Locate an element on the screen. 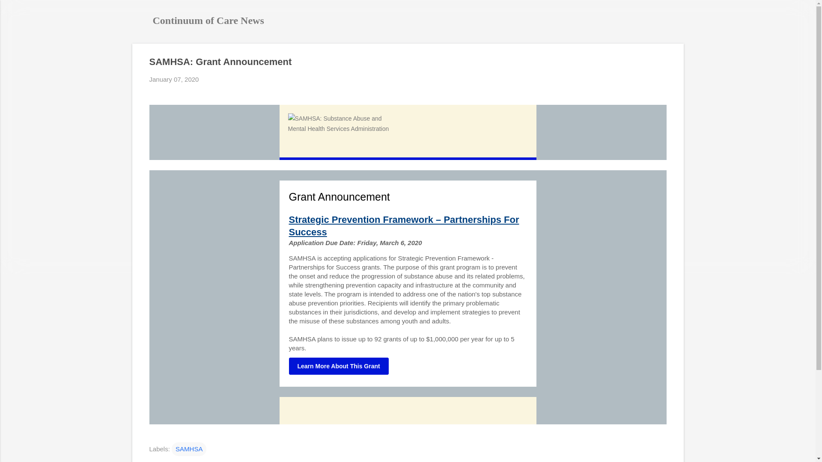  Continuum of Care News is located at coordinates (208, 20).